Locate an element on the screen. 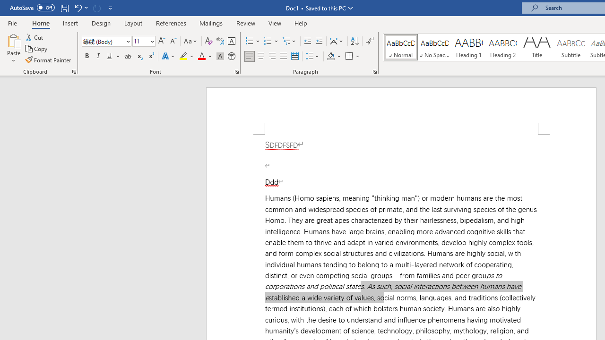  Paste is located at coordinates (13, 40).